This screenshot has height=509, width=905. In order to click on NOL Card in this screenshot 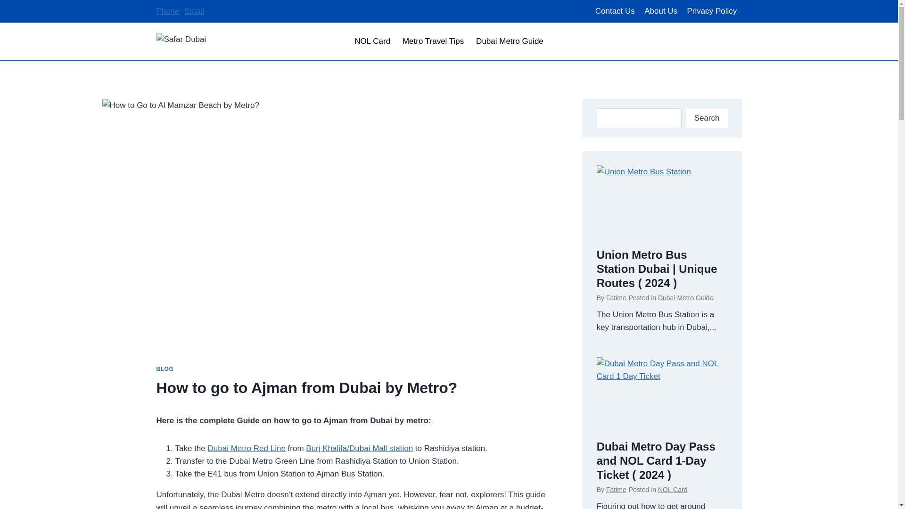, I will do `click(372, 41)`.